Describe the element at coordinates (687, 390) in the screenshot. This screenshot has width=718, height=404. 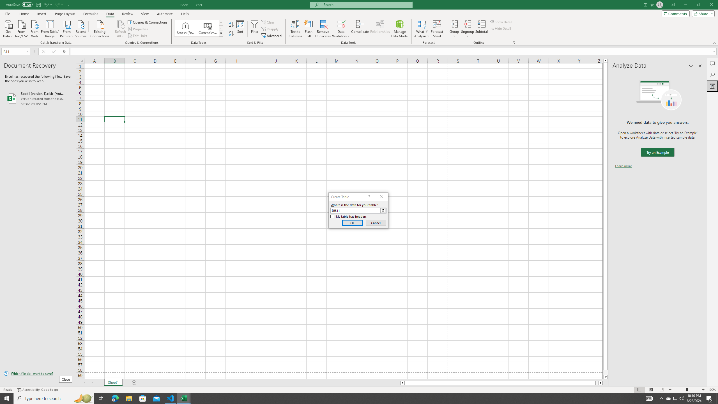
I see `Zoom` at that location.